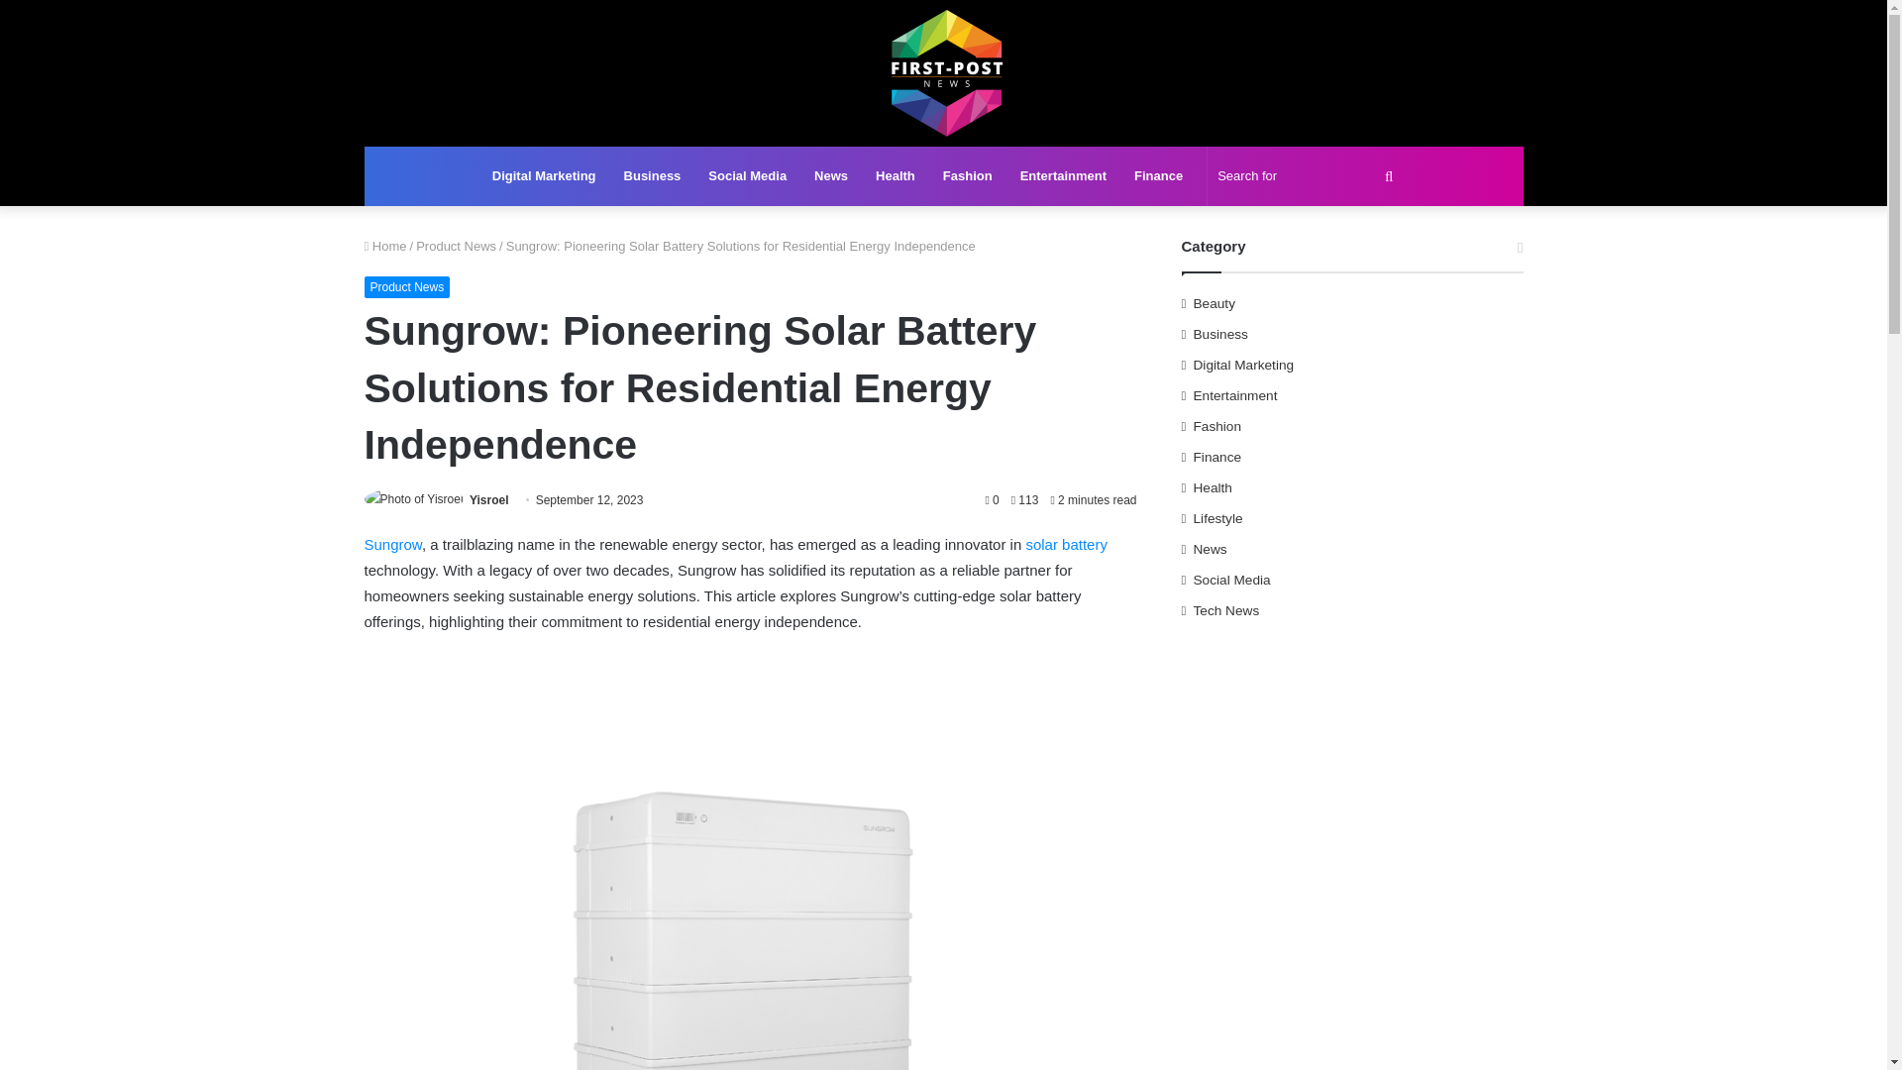  What do you see at coordinates (747, 176) in the screenshot?
I see `Social Media` at bounding box center [747, 176].